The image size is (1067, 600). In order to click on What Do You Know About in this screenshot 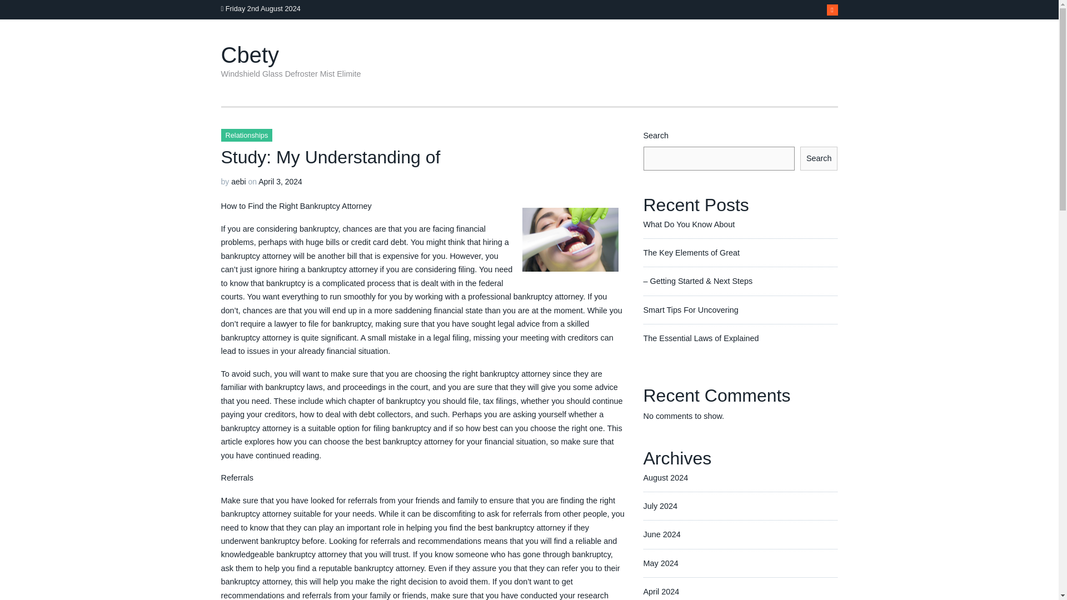, I will do `click(689, 224)`.